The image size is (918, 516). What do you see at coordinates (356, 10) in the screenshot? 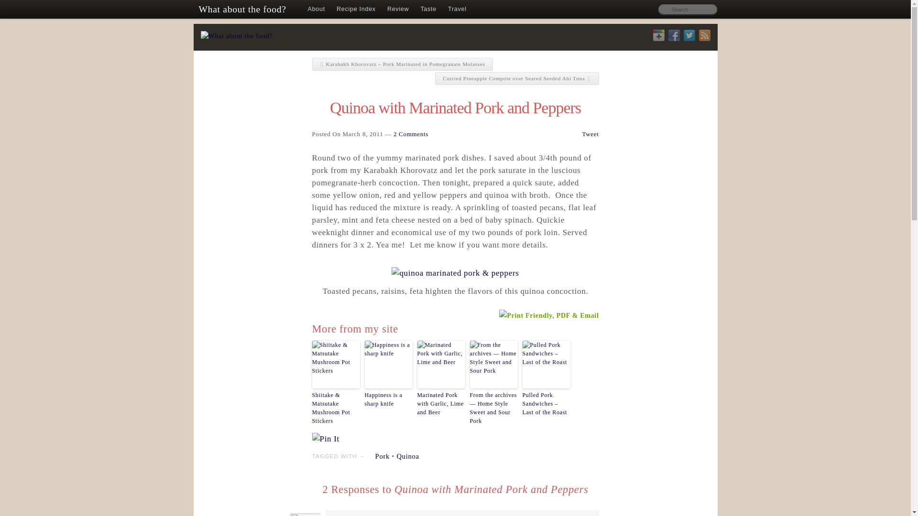
I see `Recipe Index` at bounding box center [356, 10].